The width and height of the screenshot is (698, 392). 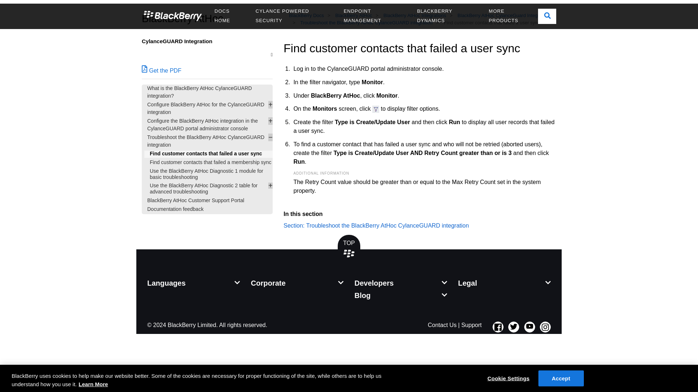 What do you see at coordinates (374, 16) in the screenshot?
I see `ENDPOINT MANAGEMENT` at bounding box center [374, 16].